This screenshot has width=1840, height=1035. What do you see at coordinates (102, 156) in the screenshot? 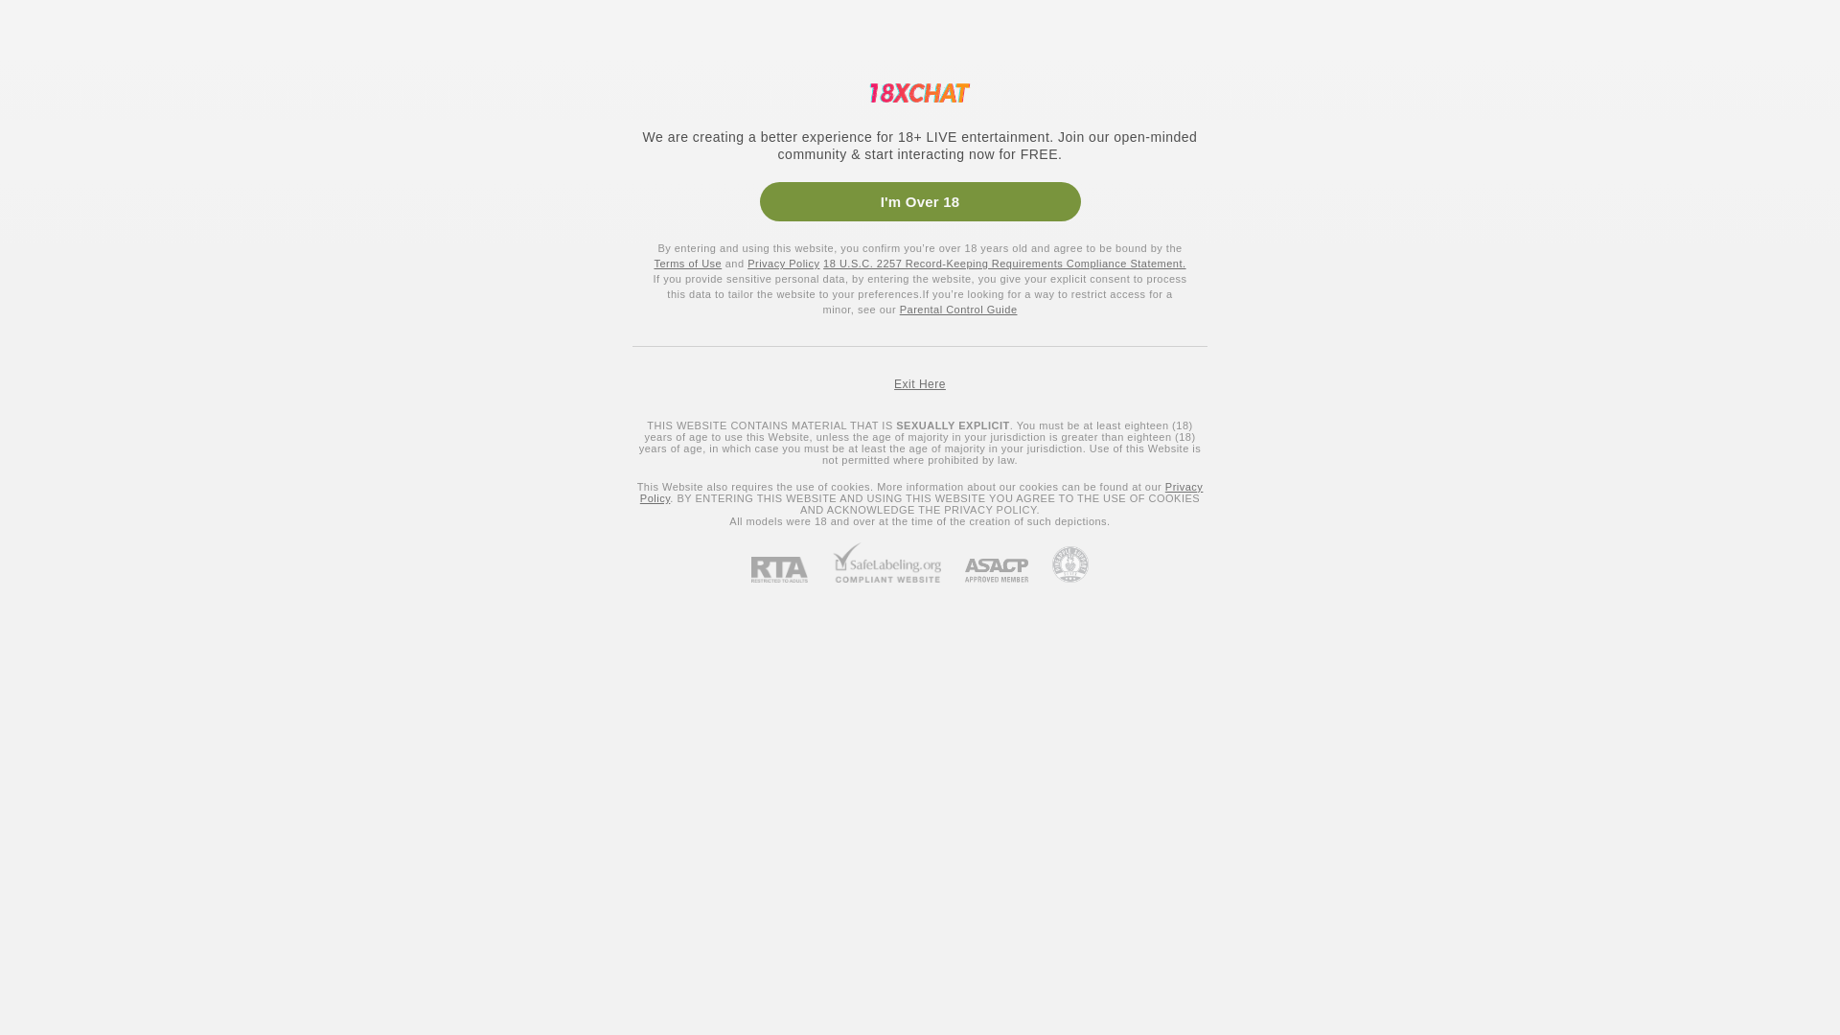
I see `Feed` at bounding box center [102, 156].